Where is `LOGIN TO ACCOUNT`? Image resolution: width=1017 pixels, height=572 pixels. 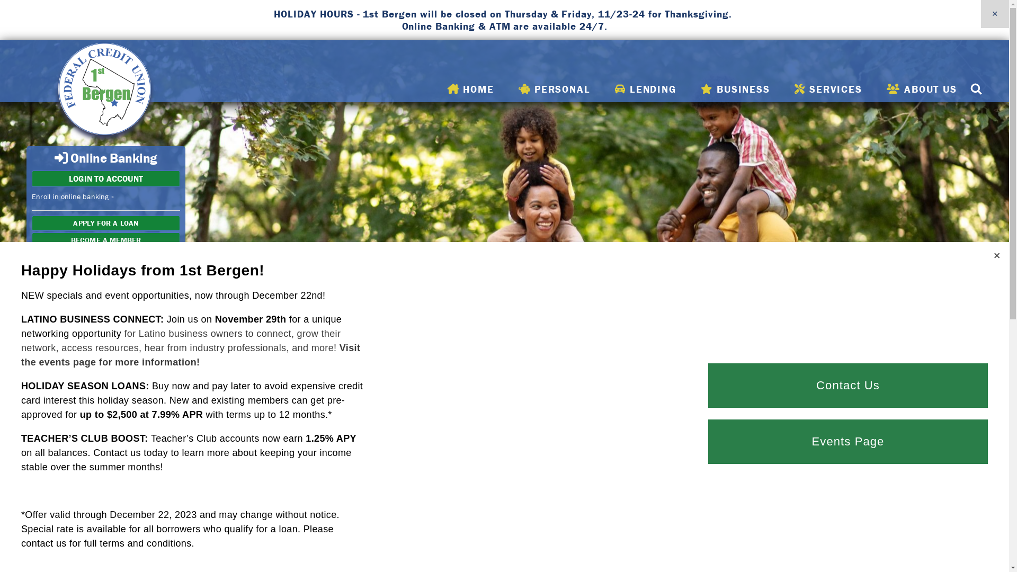 LOGIN TO ACCOUNT is located at coordinates (106, 179).